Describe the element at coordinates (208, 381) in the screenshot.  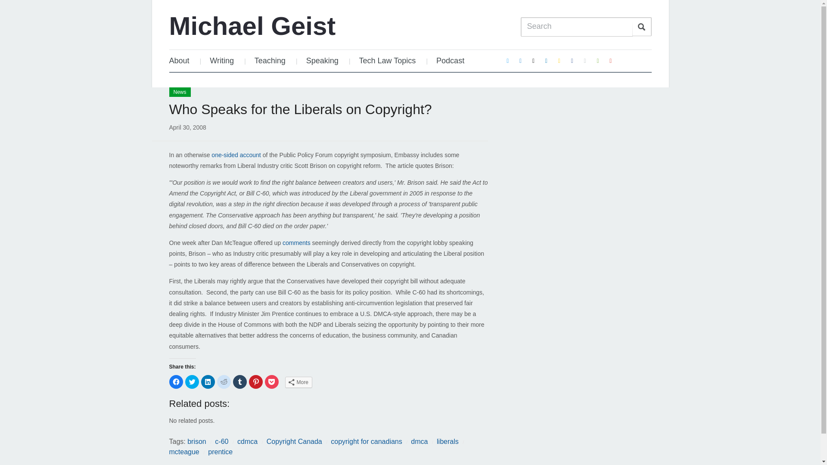
I see `Click to share on LinkedIn` at that location.